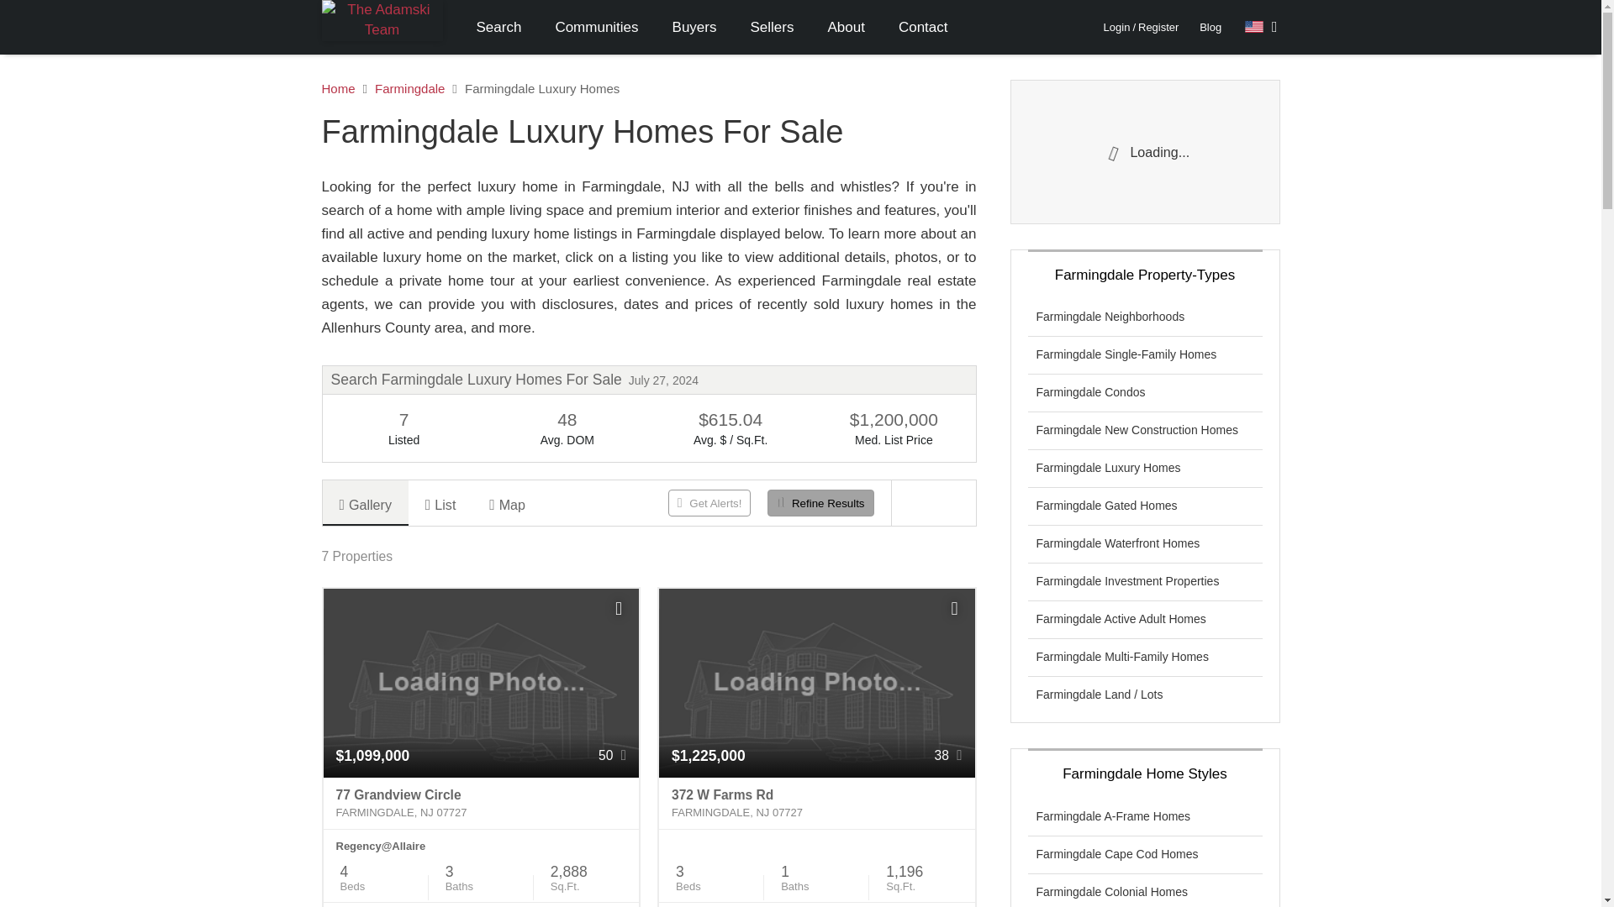 The width and height of the screenshot is (1614, 907). What do you see at coordinates (694, 27) in the screenshot?
I see `Buyers` at bounding box center [694, 27].